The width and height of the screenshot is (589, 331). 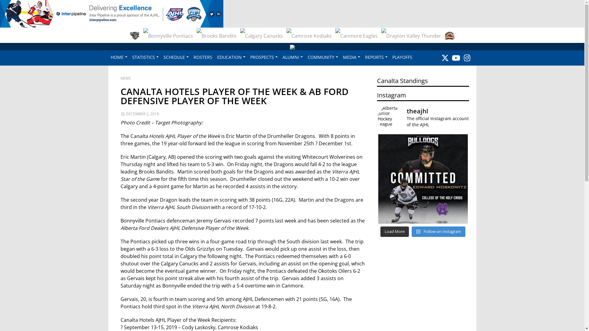 I want to click on NEWS, so click(x=126, y=78).